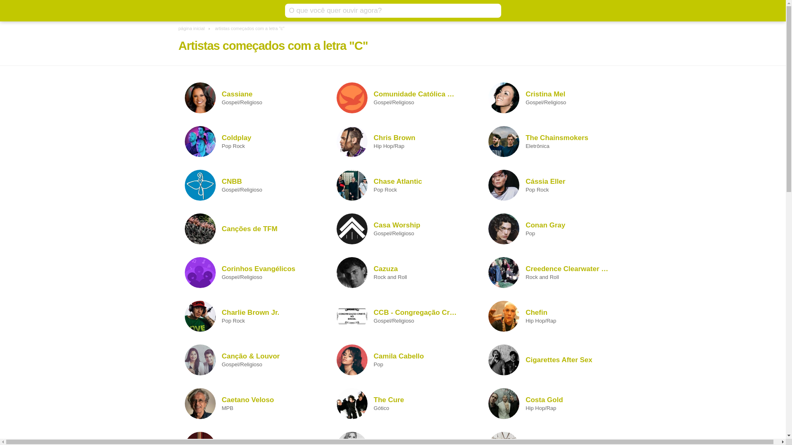 Image resolution: width=792 pixels, height=445 pixels. What do you see at coordinates (493, 11) in the screenshot?
I see `buscar` at bounding box center [493, 11].